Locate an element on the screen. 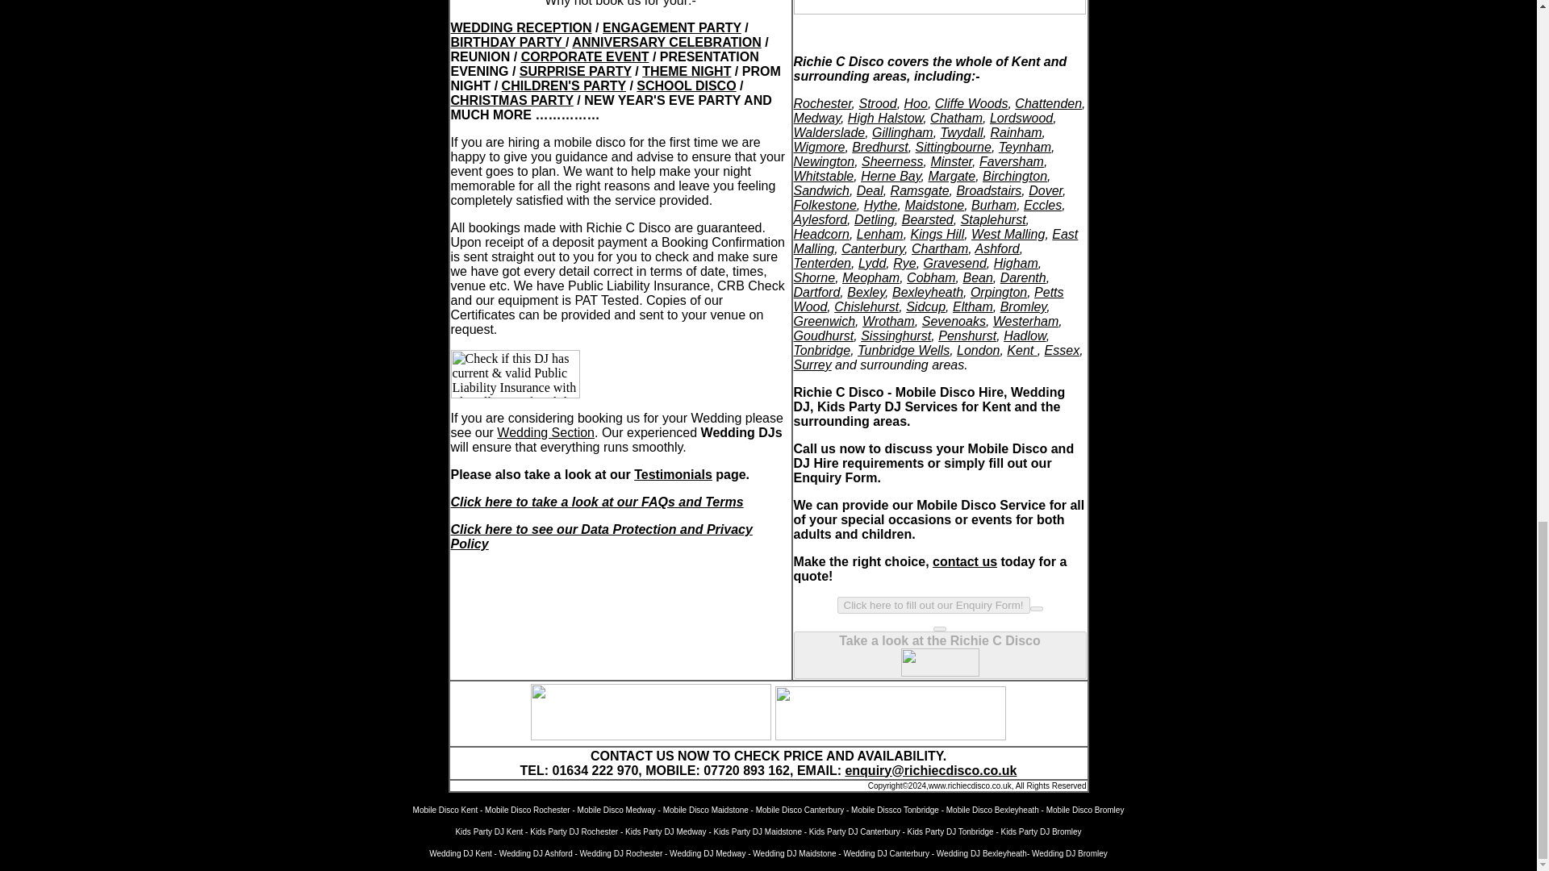 The width and height of the screenshot is (1549, 871). Click here to take a look at our FAQs and Terms is located at coordinates (597, 502).